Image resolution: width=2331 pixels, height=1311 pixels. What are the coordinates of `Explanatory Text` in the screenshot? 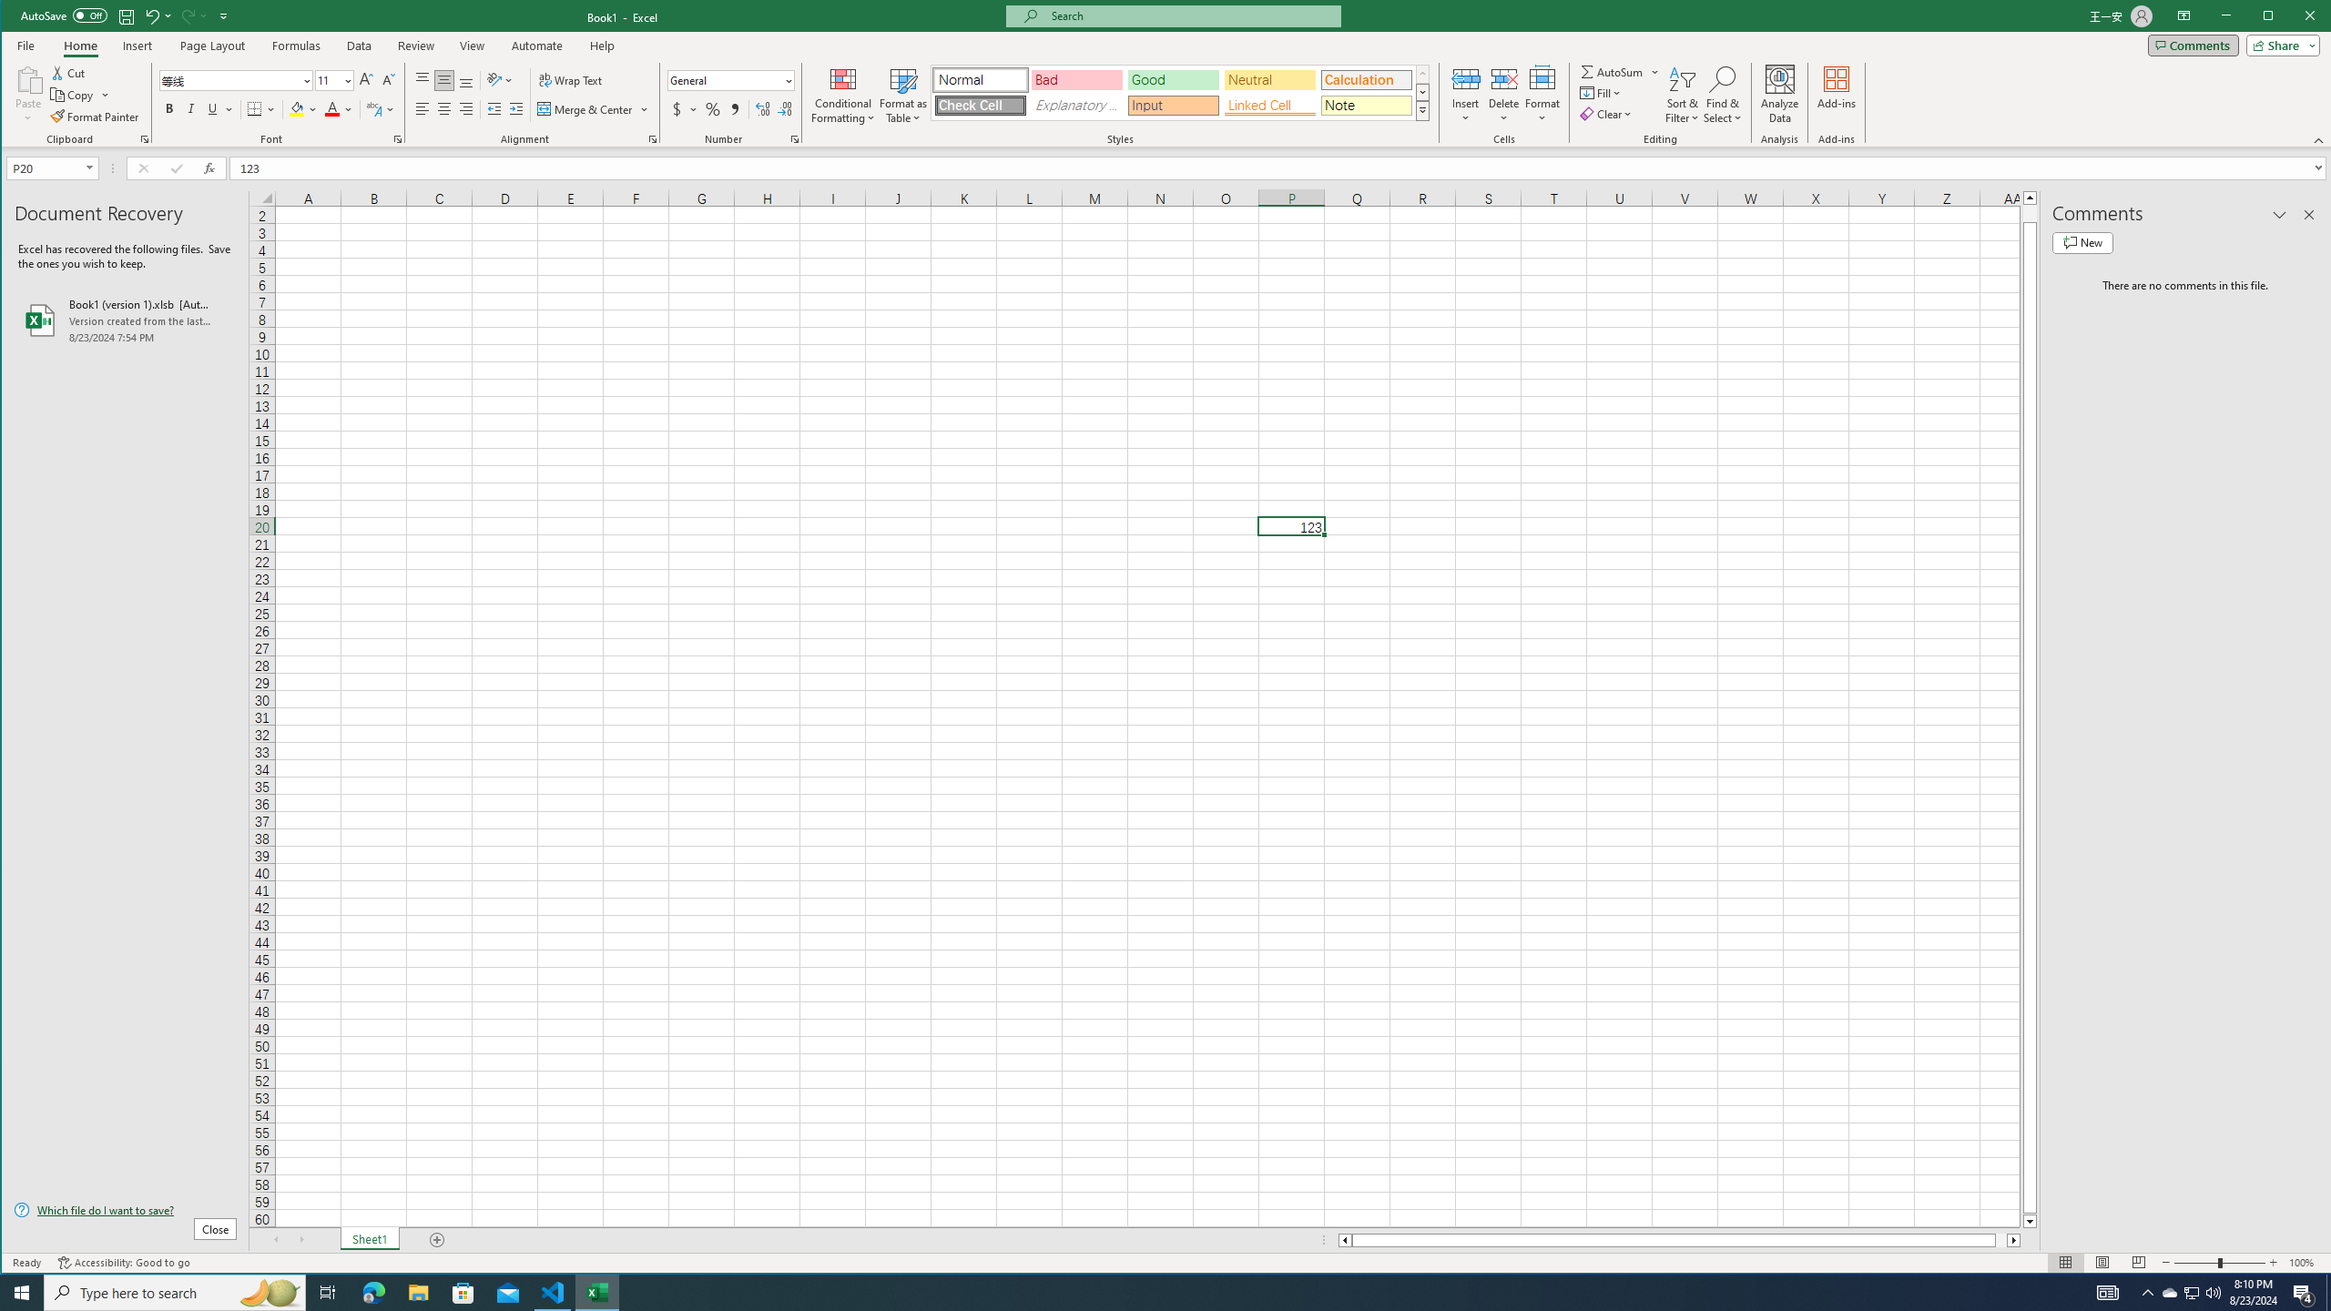 It's located at (1076, 106).